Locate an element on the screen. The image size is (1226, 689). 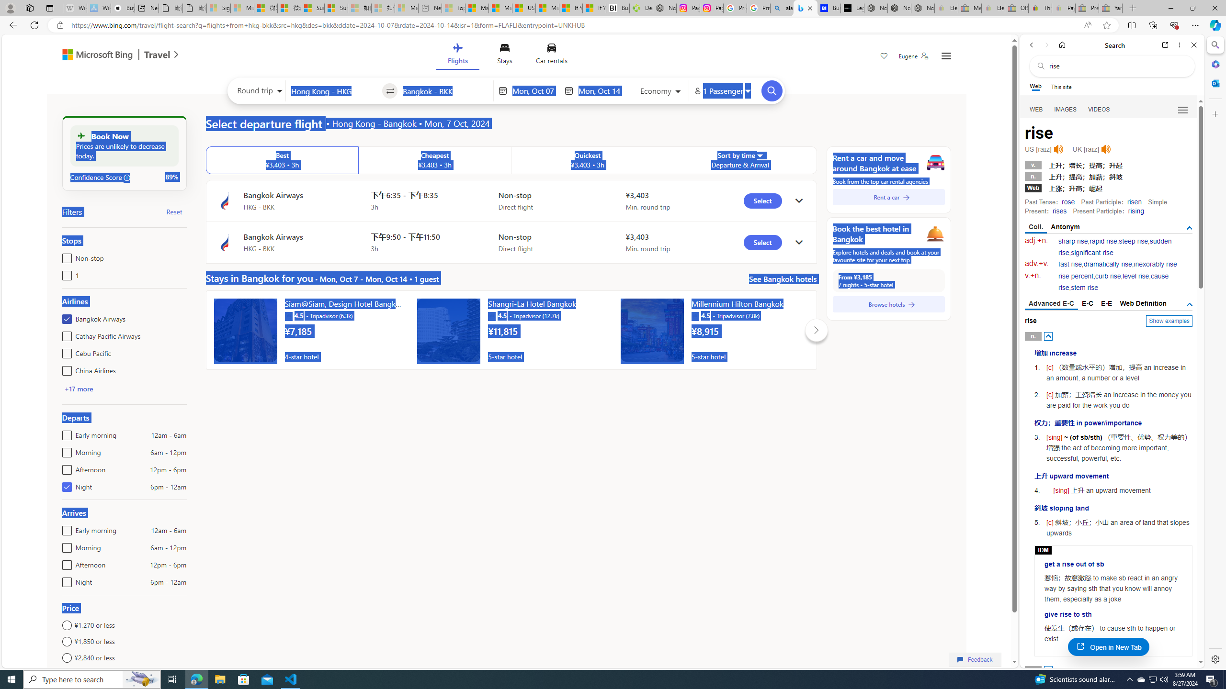
Reset is located at coordinates (174, 211).